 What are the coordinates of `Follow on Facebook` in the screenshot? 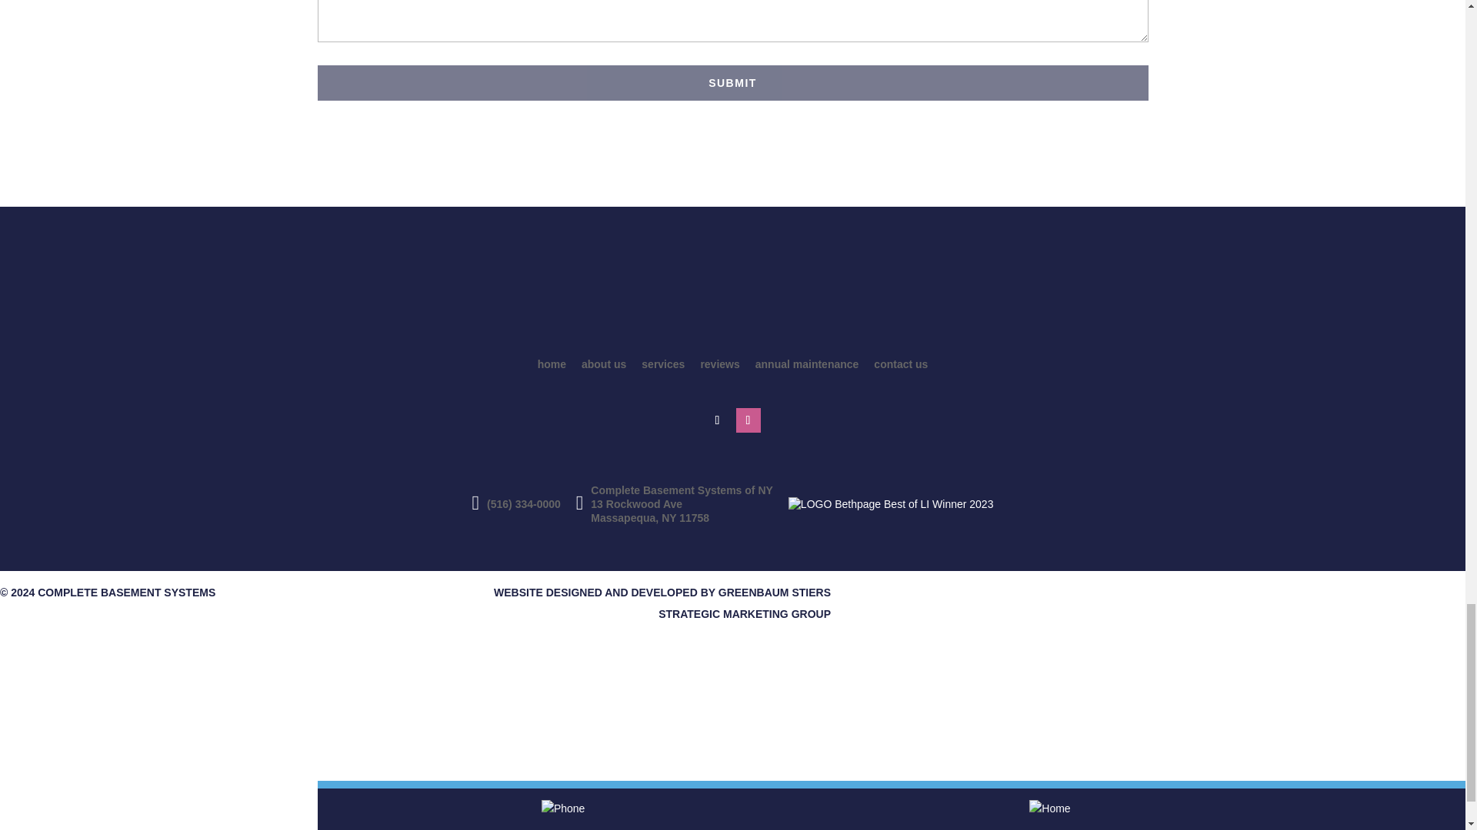 It's located at (717, 420).